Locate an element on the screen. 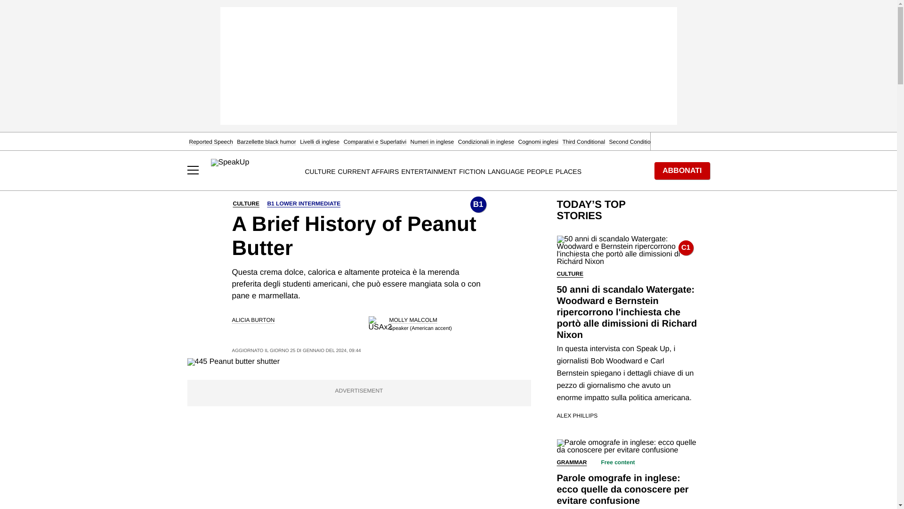 Image resolution: width=904 pixels, height=509 pixels. Cognomi inglesi is located at coordinates (538, 141).